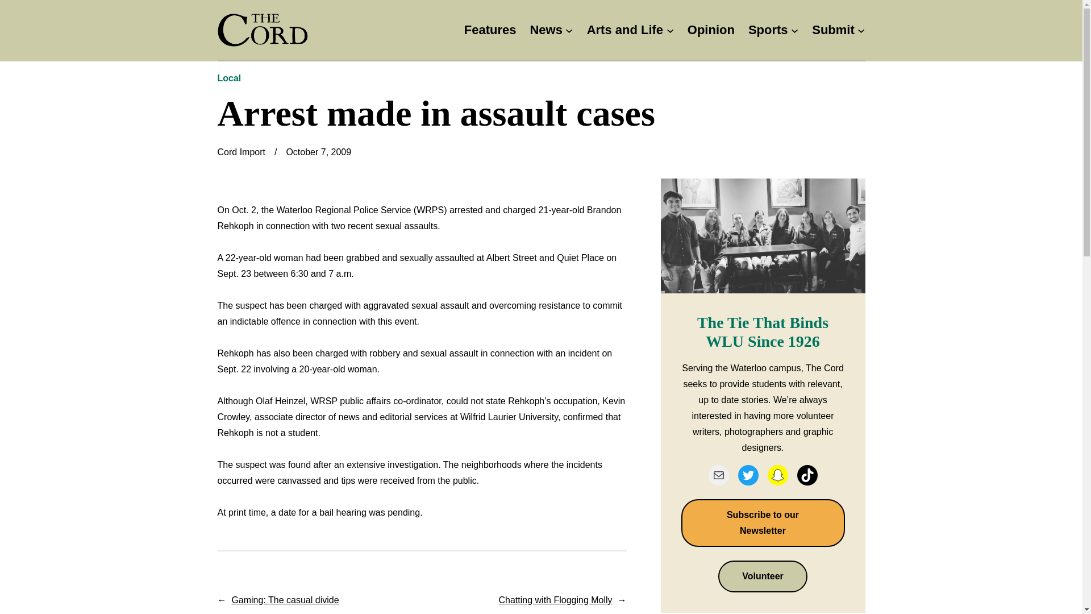 The height and width of the screenshot is (614, 1091). Describe the element at coordinates (807, 475) in the screenshot. I see `TikTok` at that location.